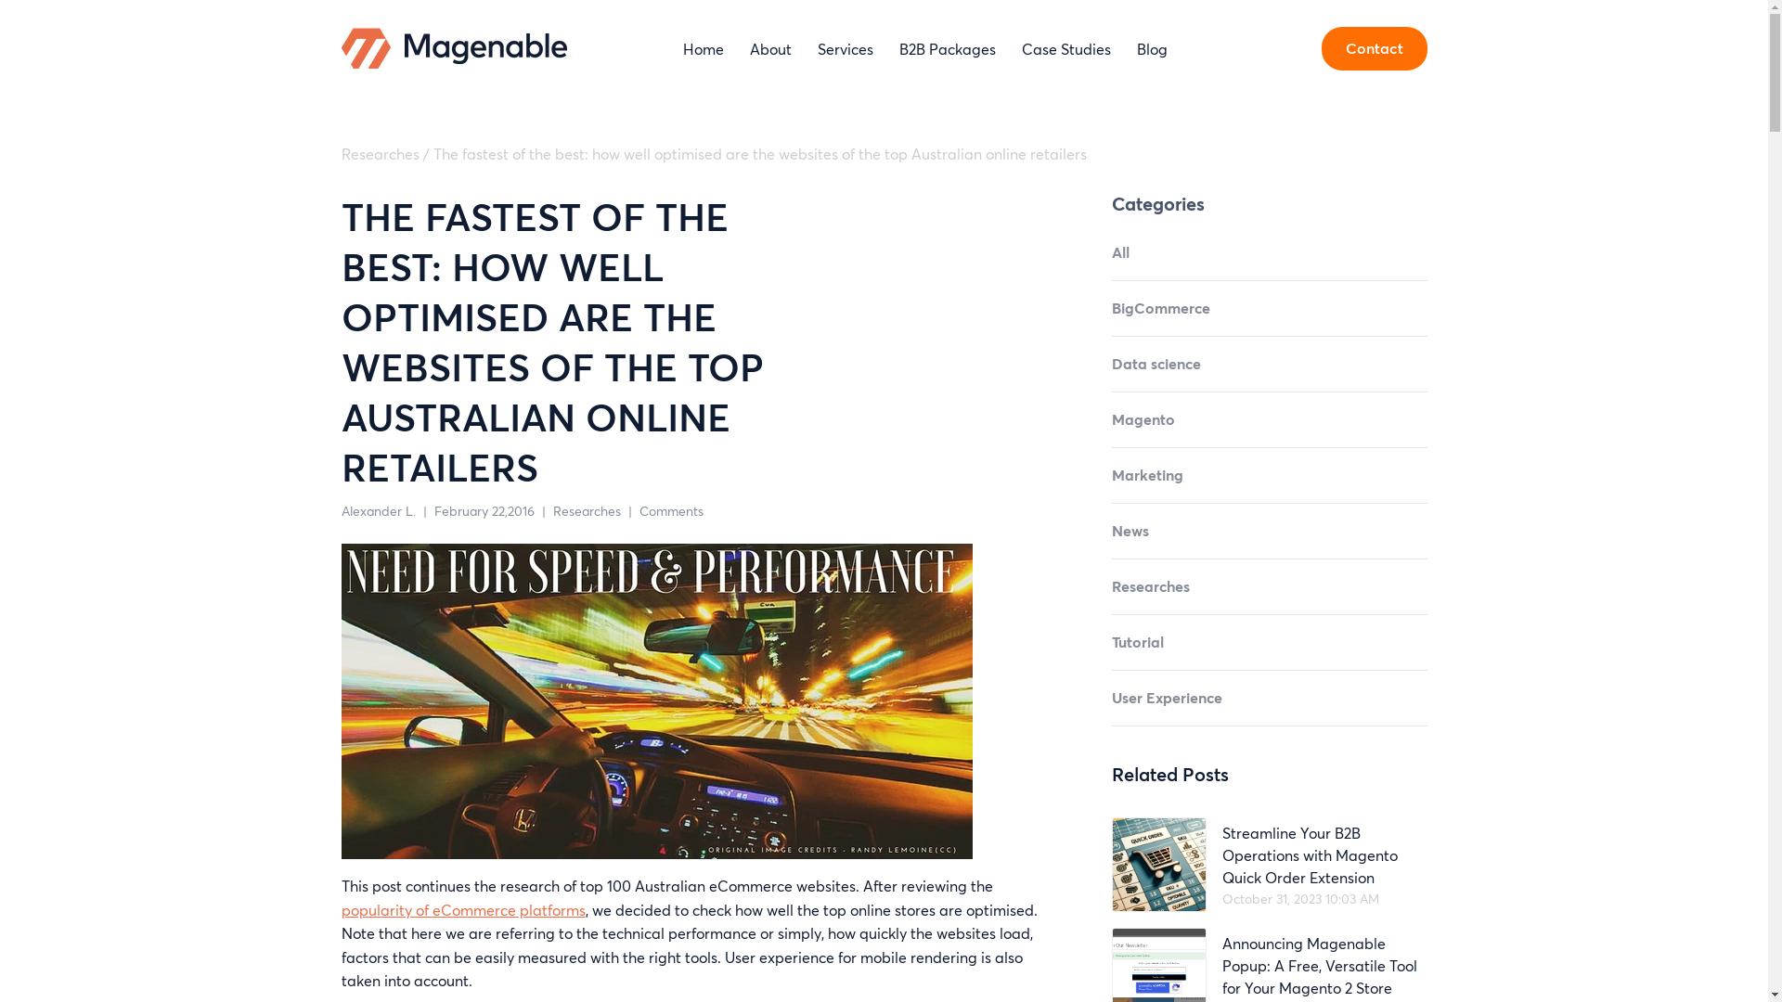  I want to click on Case Studies, so click(1066, 48).